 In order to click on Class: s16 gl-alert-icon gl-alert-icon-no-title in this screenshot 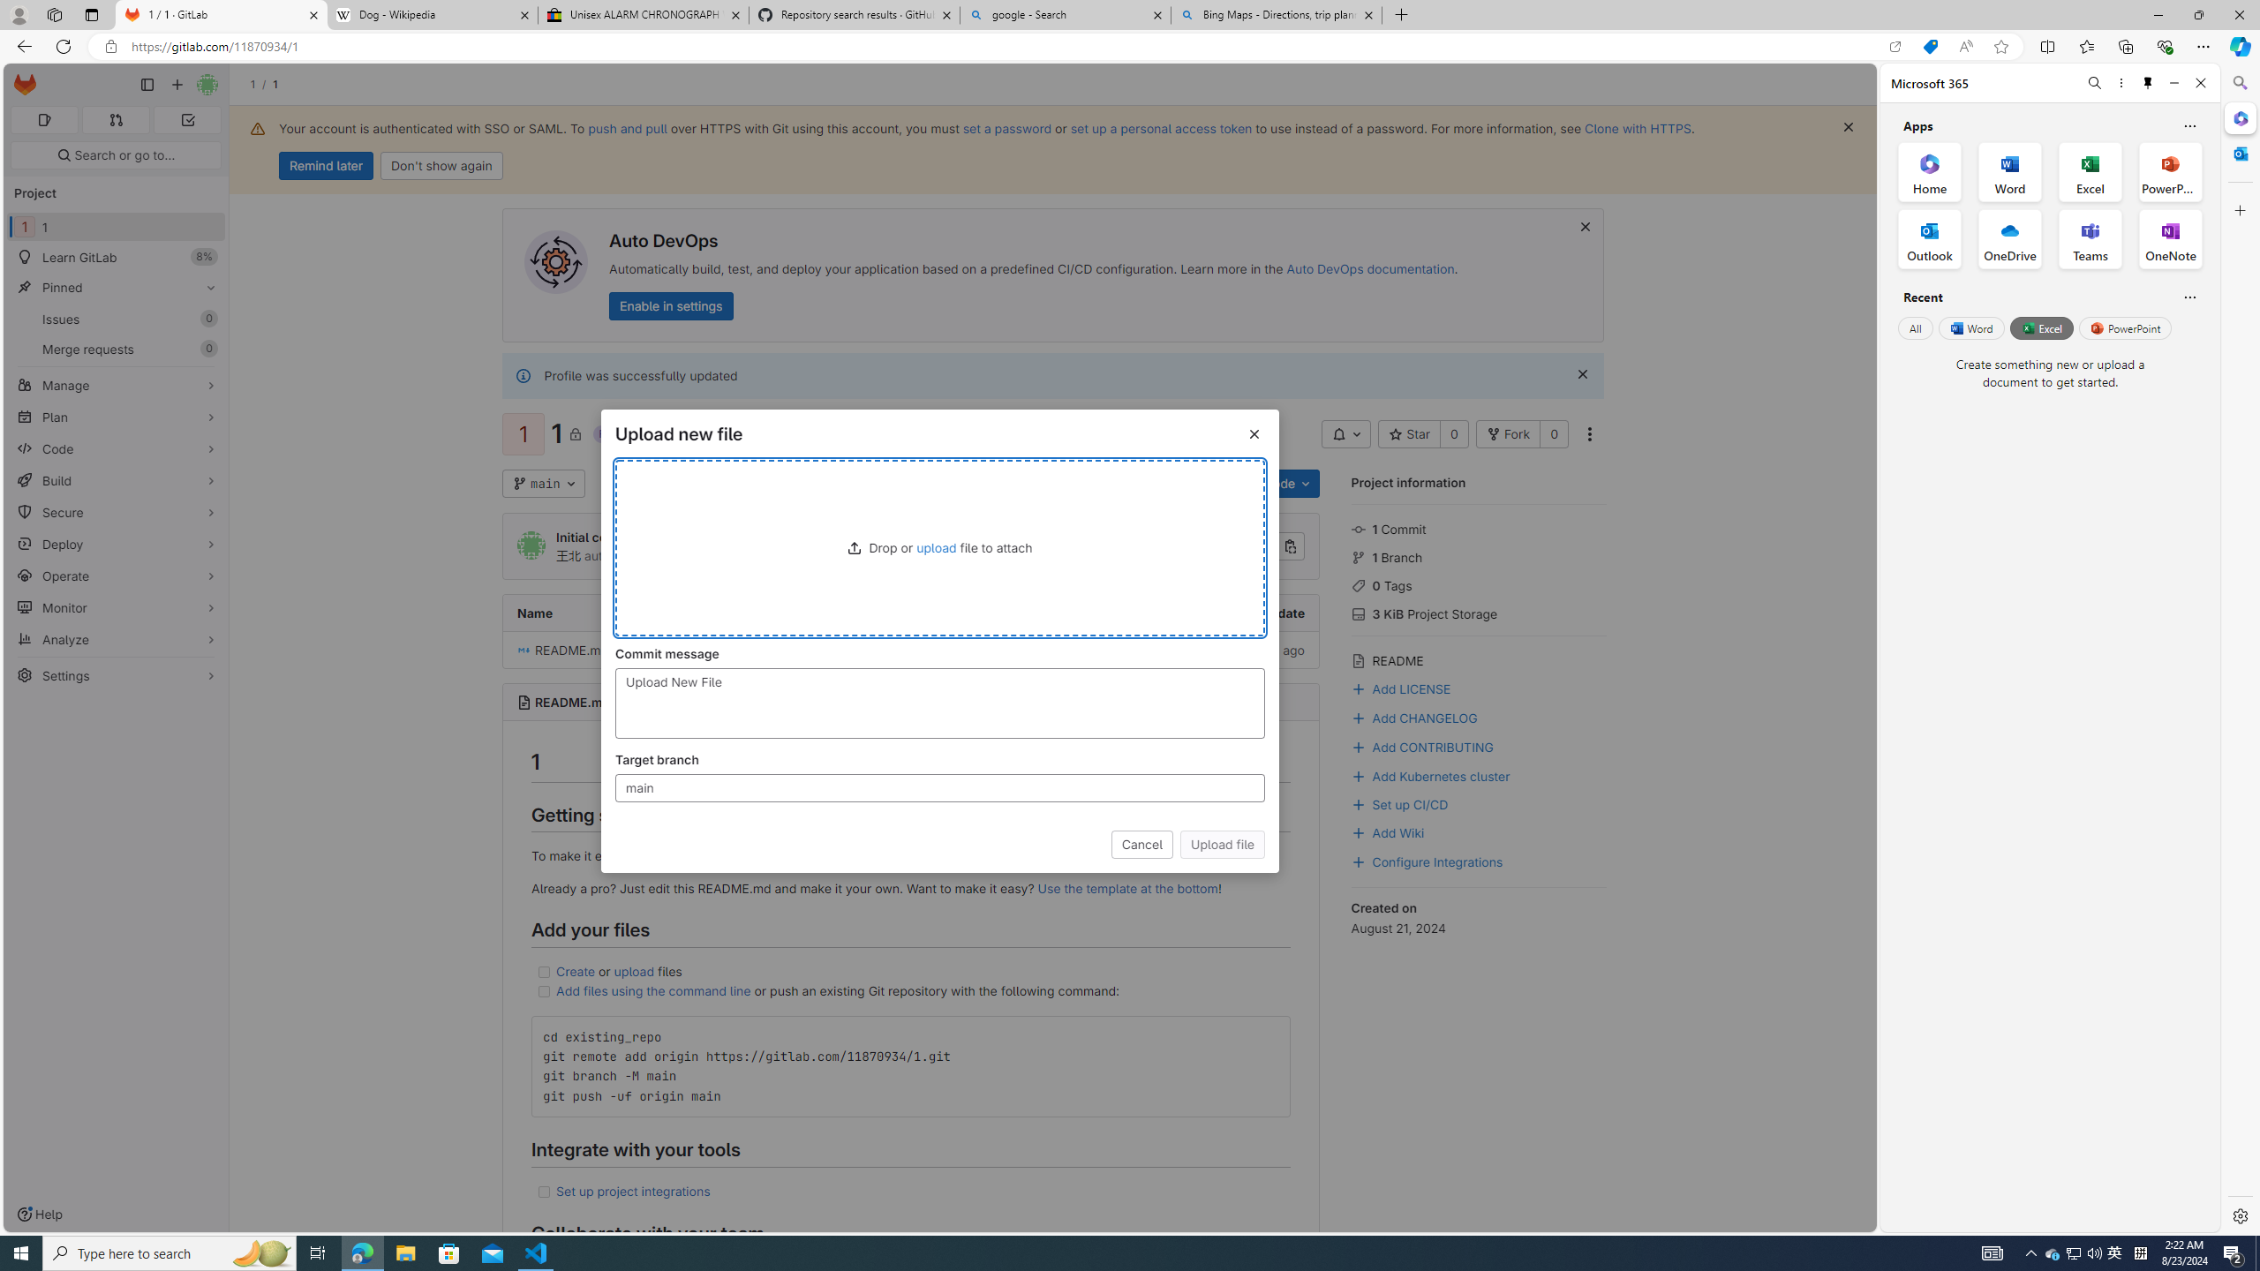, I will do `click(524, 375)`.